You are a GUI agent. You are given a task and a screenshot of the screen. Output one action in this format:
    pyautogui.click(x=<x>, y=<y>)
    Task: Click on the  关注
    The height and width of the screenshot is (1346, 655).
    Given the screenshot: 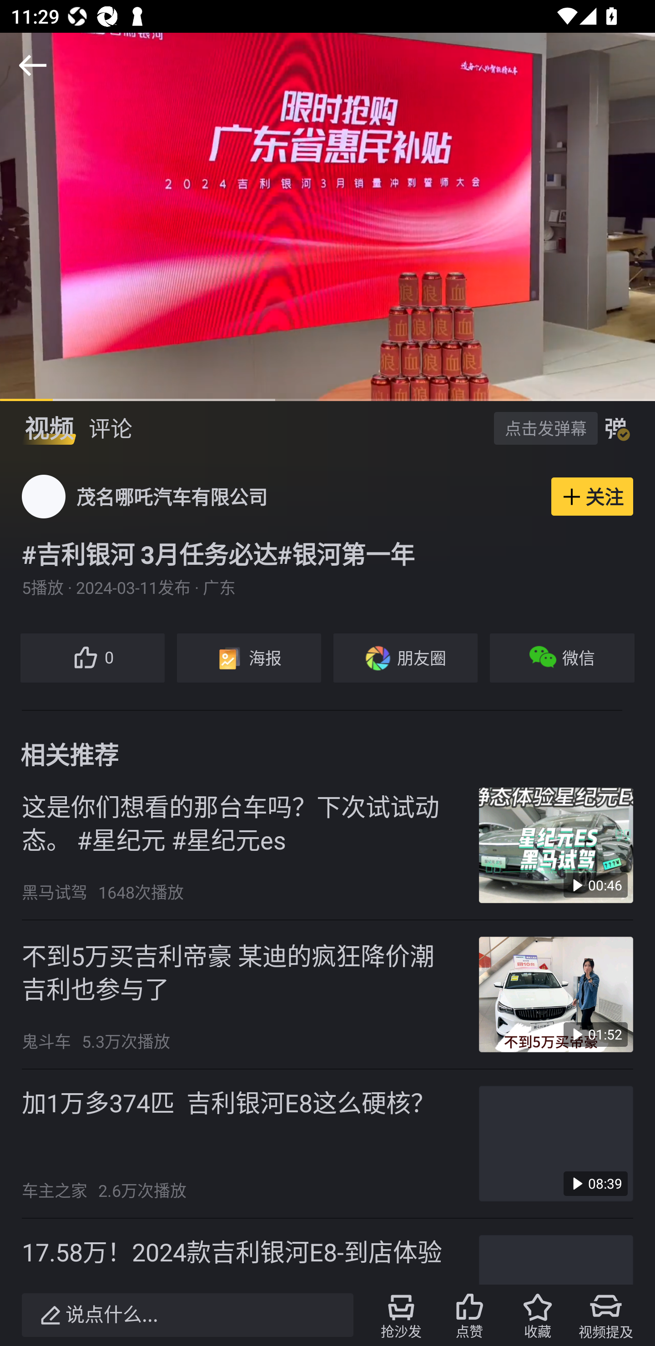 What is the action you would take?
    pyautogui.click(x=592, y=497)
    